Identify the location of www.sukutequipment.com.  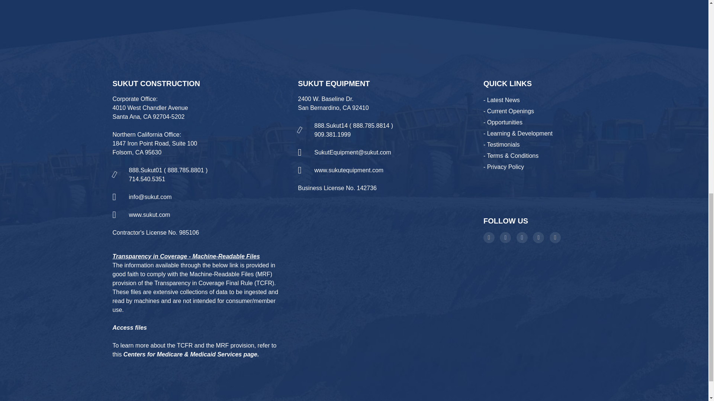
(349, 170).